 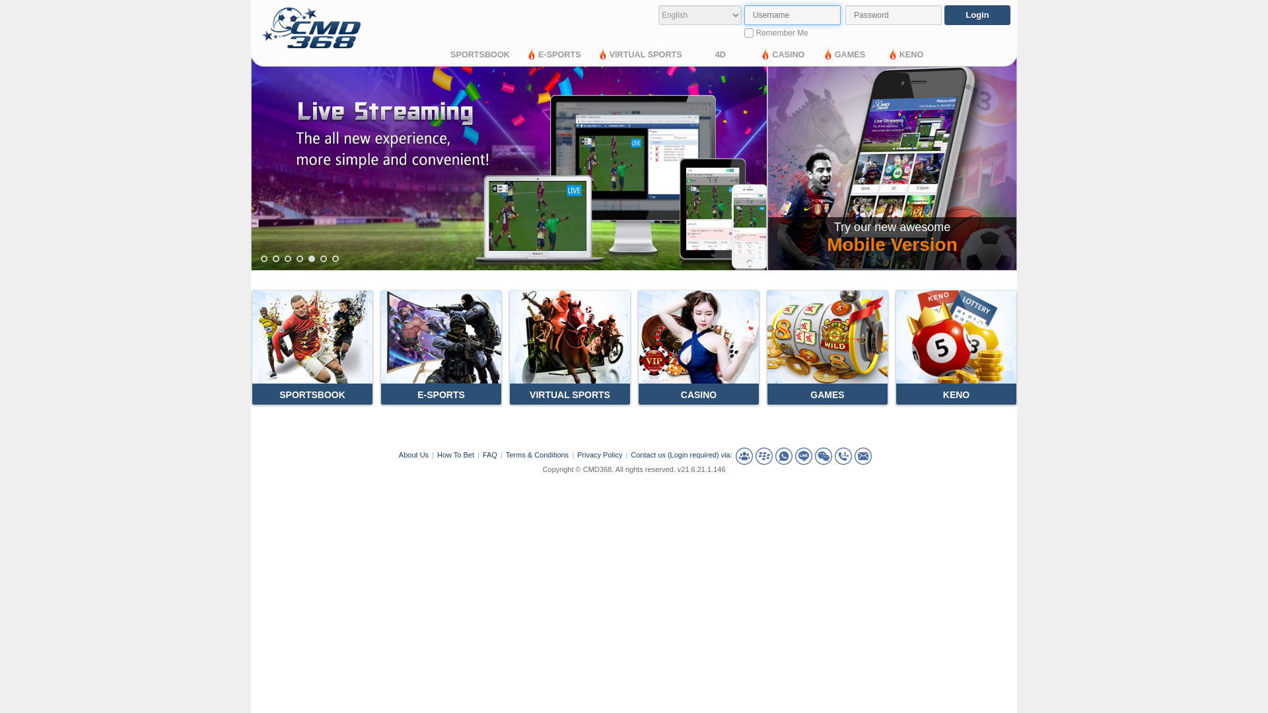 What do you see at coordinates (456, 455) in the screenshot?
I see `How To Bet` at bounding box center [456, 455].